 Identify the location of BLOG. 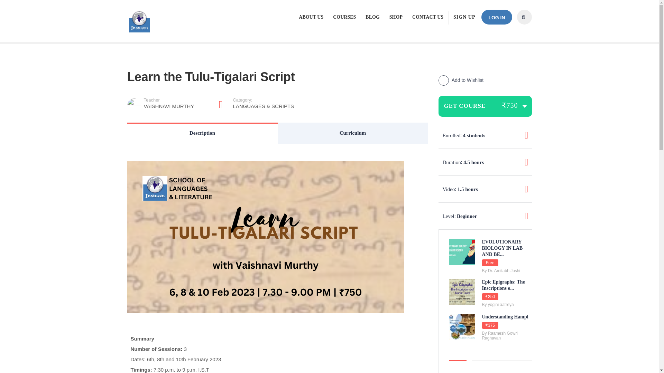
(202, 133).